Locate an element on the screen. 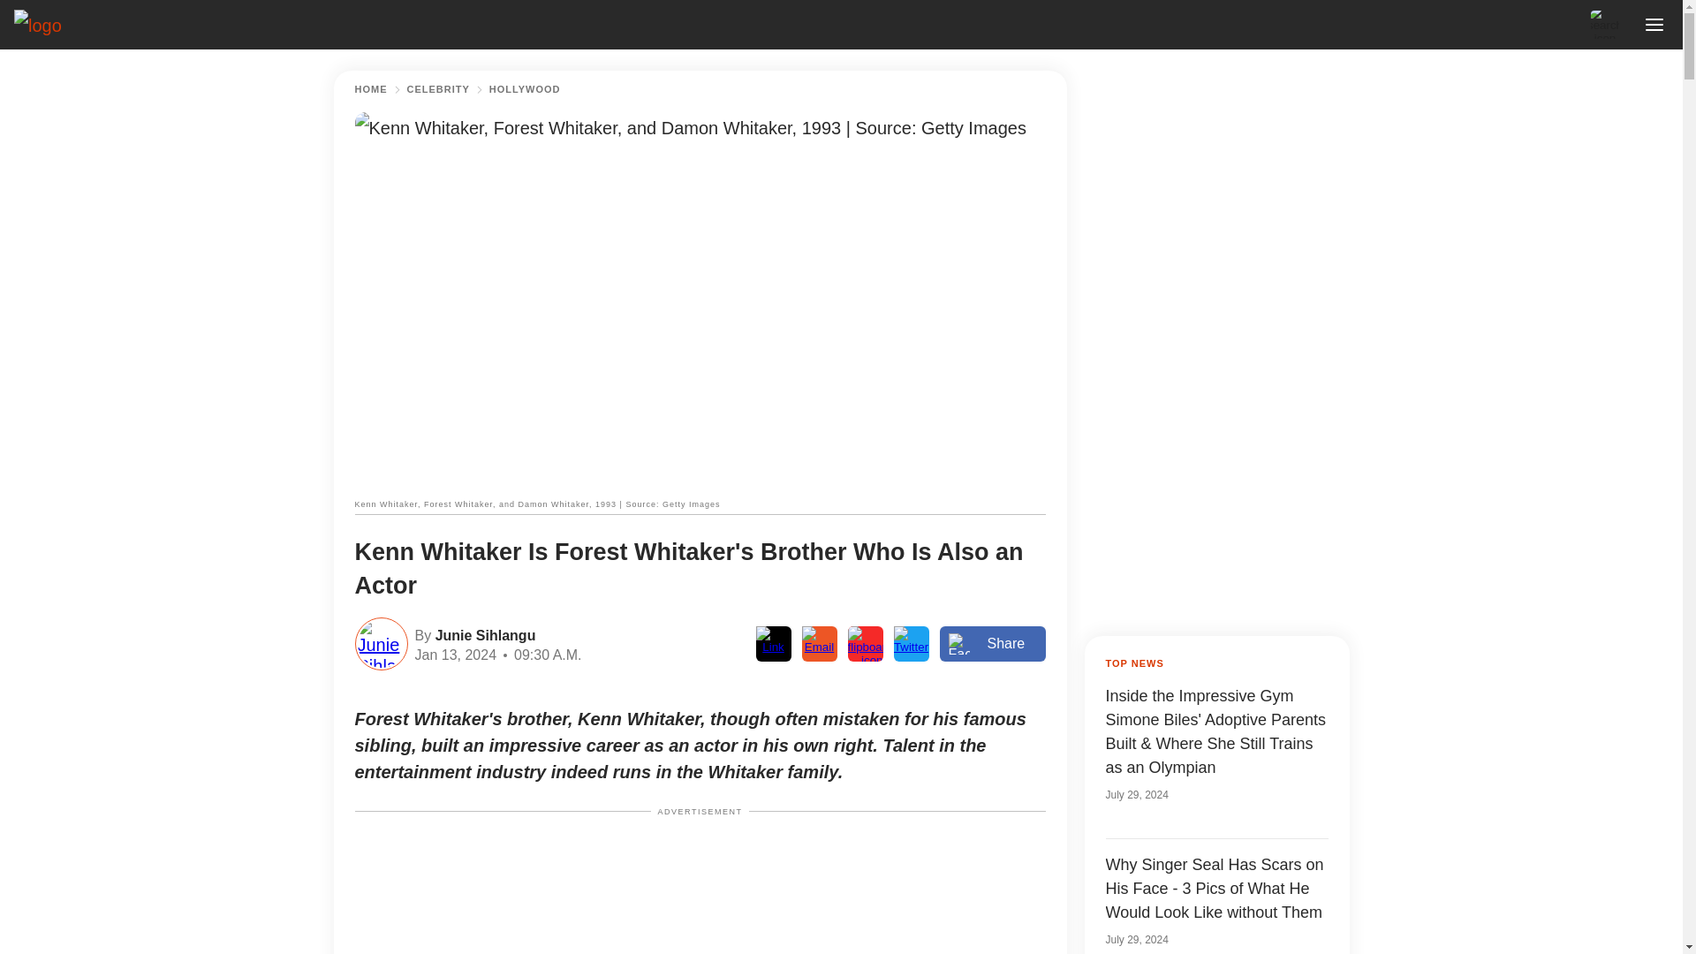  HOME is located at coordinates (371, 89).